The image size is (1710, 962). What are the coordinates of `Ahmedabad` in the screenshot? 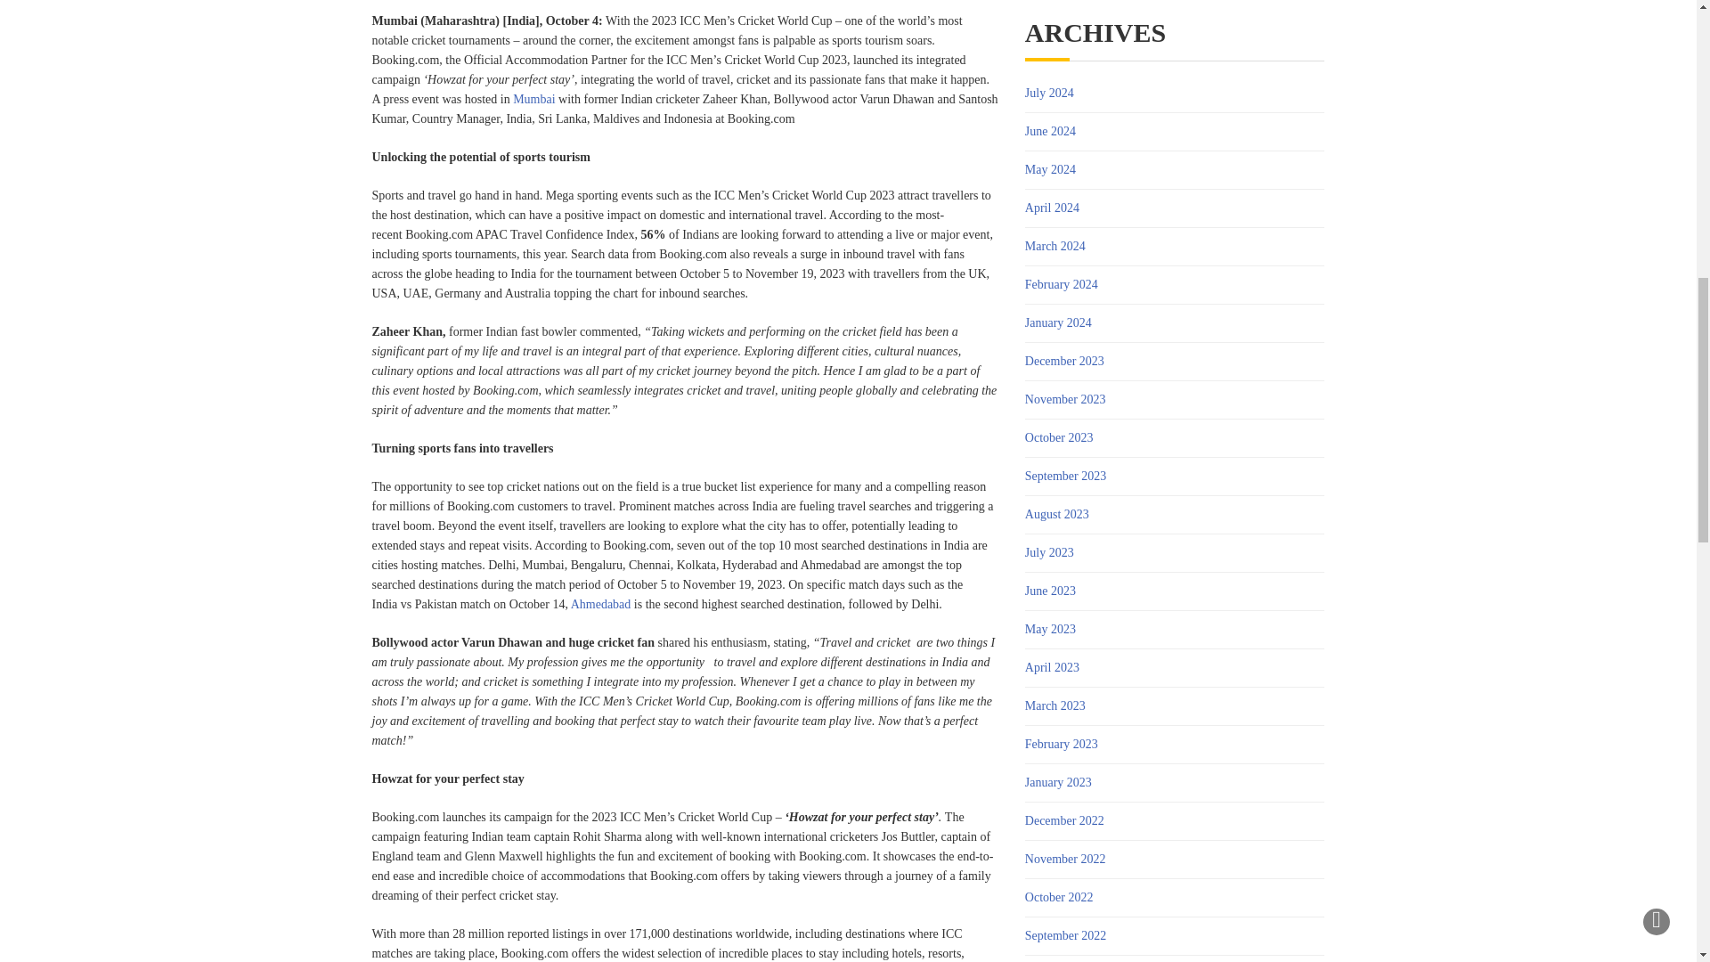 It's located at (600, 604).